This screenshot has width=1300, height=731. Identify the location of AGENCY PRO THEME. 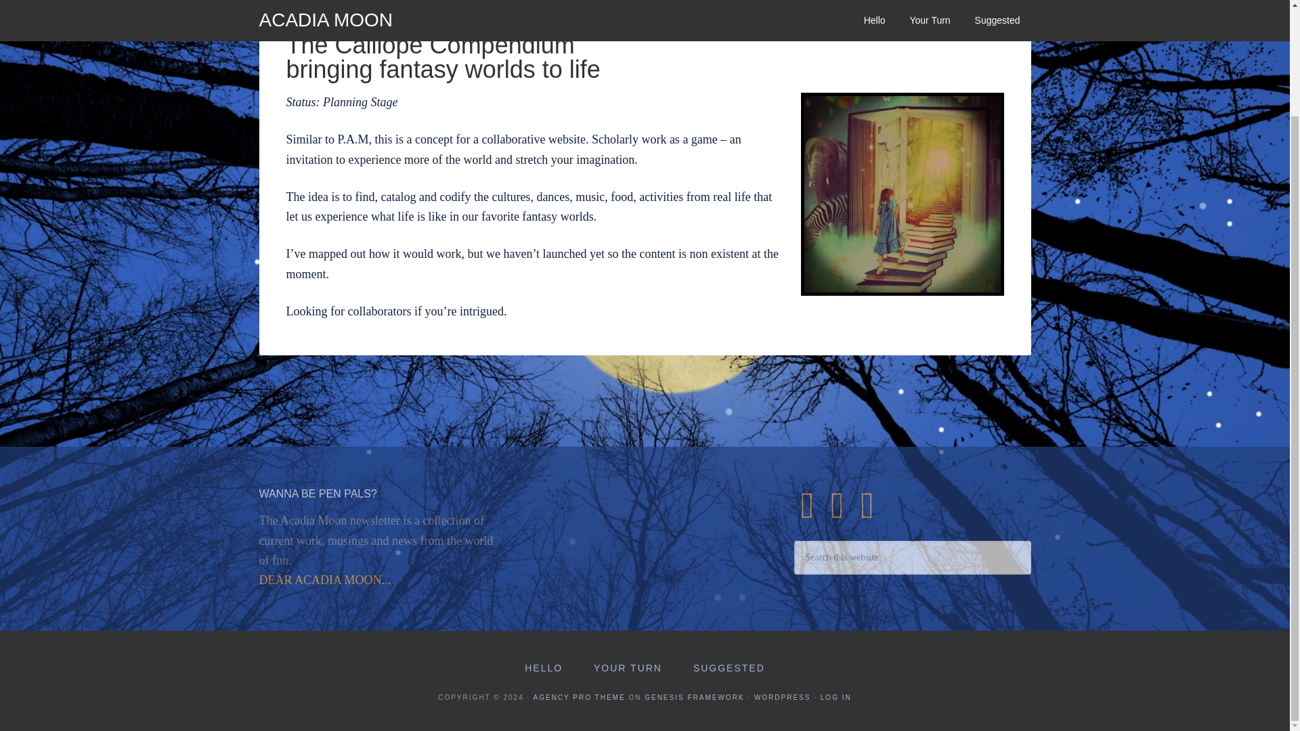
(579, 697).